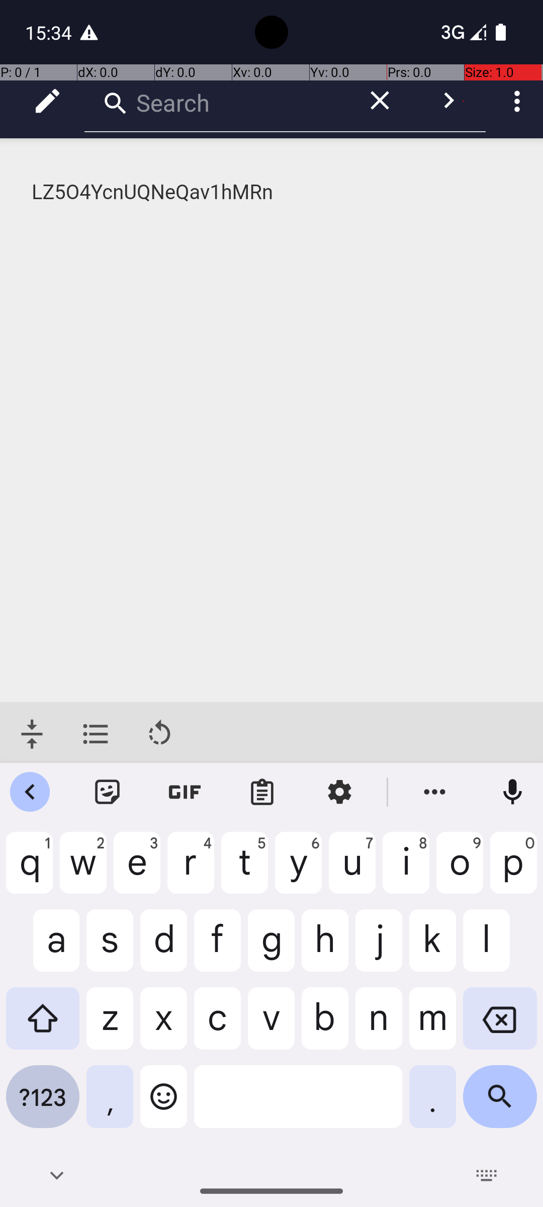 This screenshot has height=1207, width=543. Describe the element at coordinates (96, 734) in the screenshot. I see `Table of contents` at that location.